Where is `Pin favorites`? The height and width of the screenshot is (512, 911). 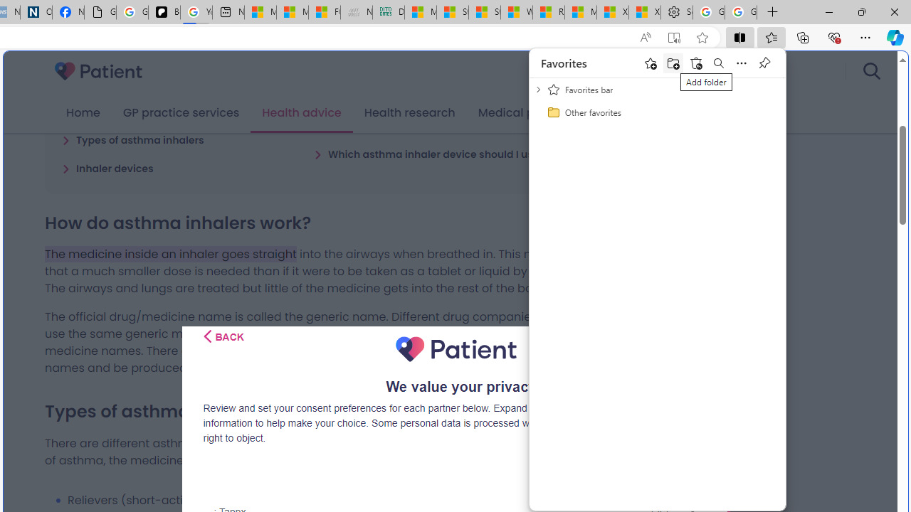 Pin favorites is located at coordinates (764, 63).